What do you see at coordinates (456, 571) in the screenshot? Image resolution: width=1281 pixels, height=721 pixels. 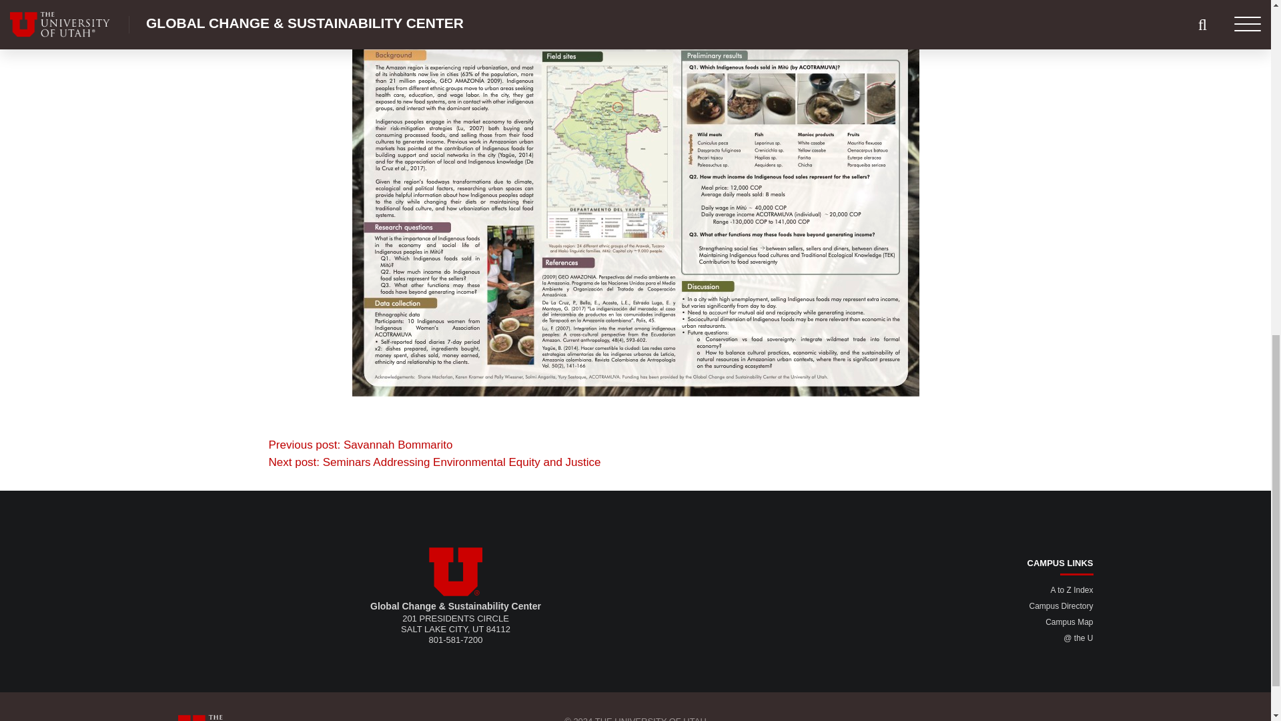 I see `University of Utah` at bounding box center [456, 571].